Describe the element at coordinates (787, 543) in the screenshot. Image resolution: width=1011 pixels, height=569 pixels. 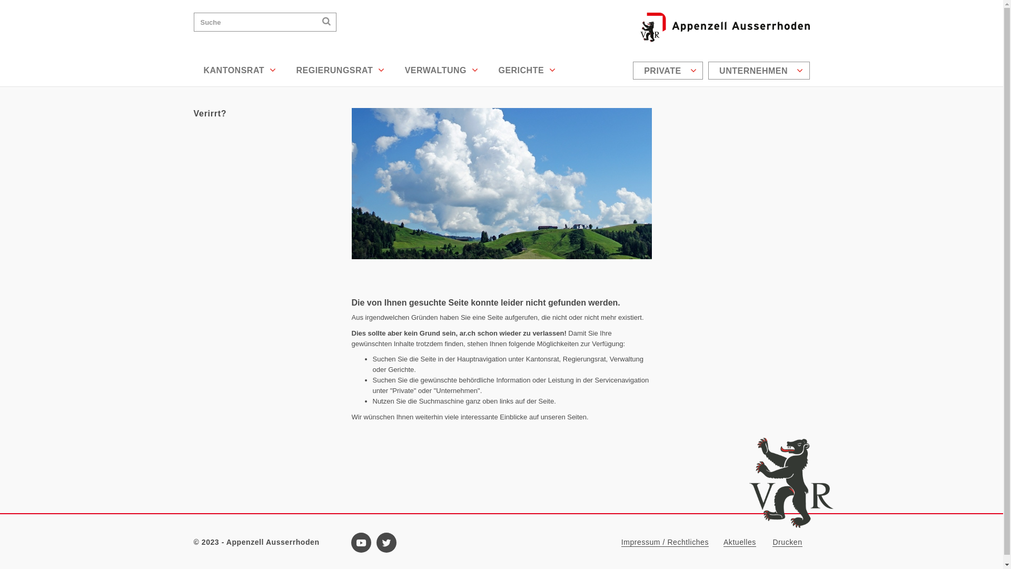
I see `Drucken` at that location.